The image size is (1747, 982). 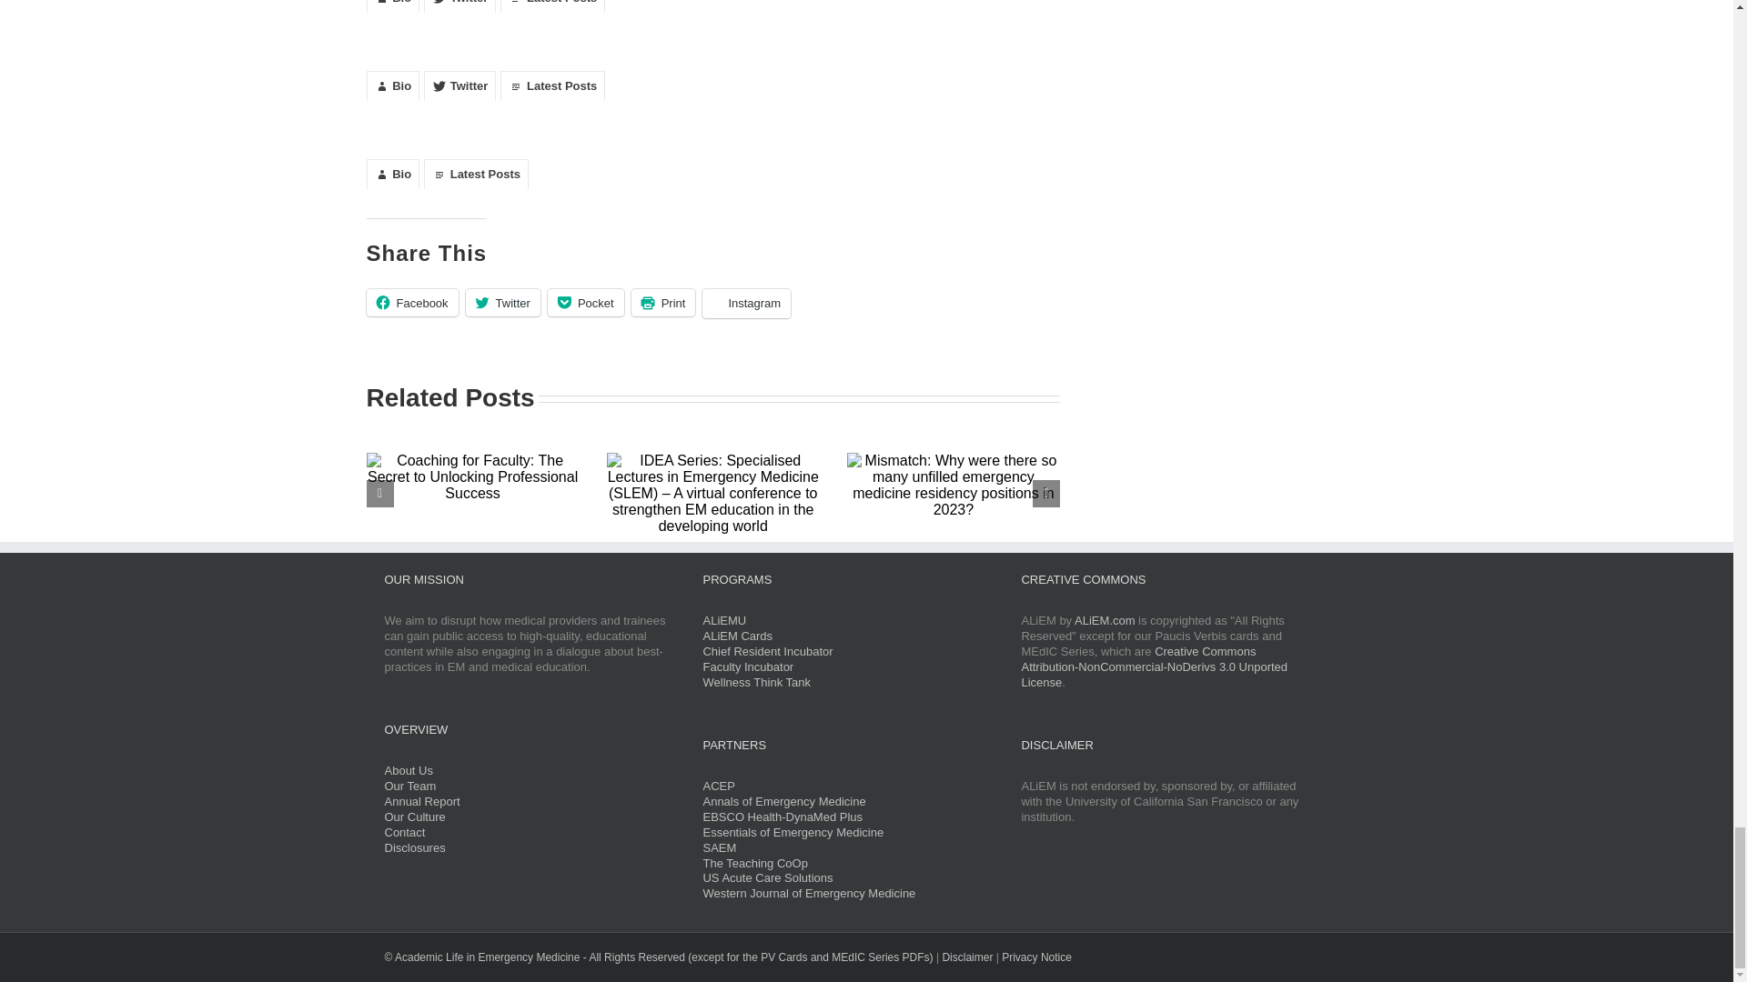 What do you see at coordinates (586, 302) in the screenshot?
I see `Click to share on Pocket` at bounding box center [586, 302].